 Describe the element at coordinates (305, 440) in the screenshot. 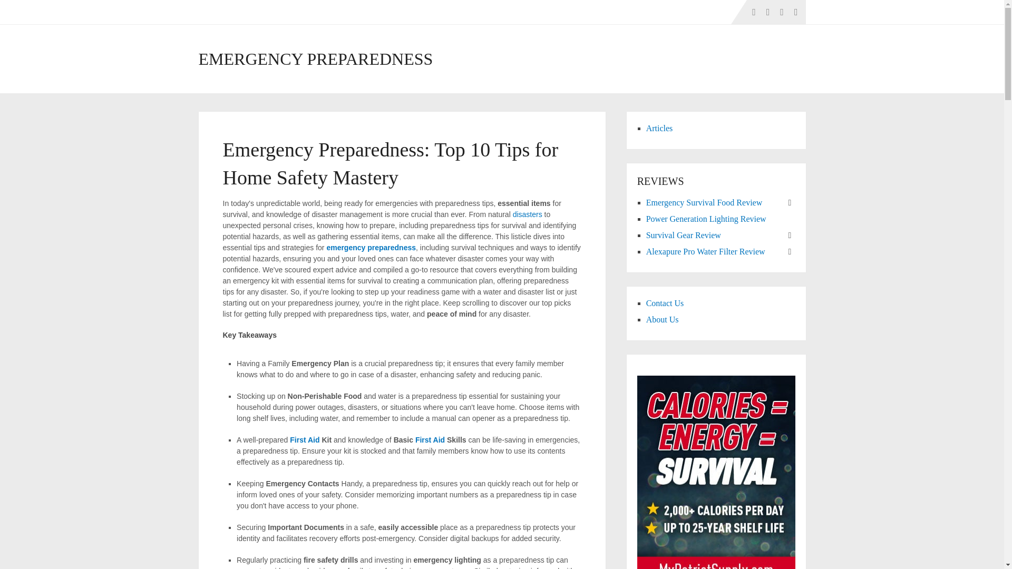

I see `First Aid` at that location.